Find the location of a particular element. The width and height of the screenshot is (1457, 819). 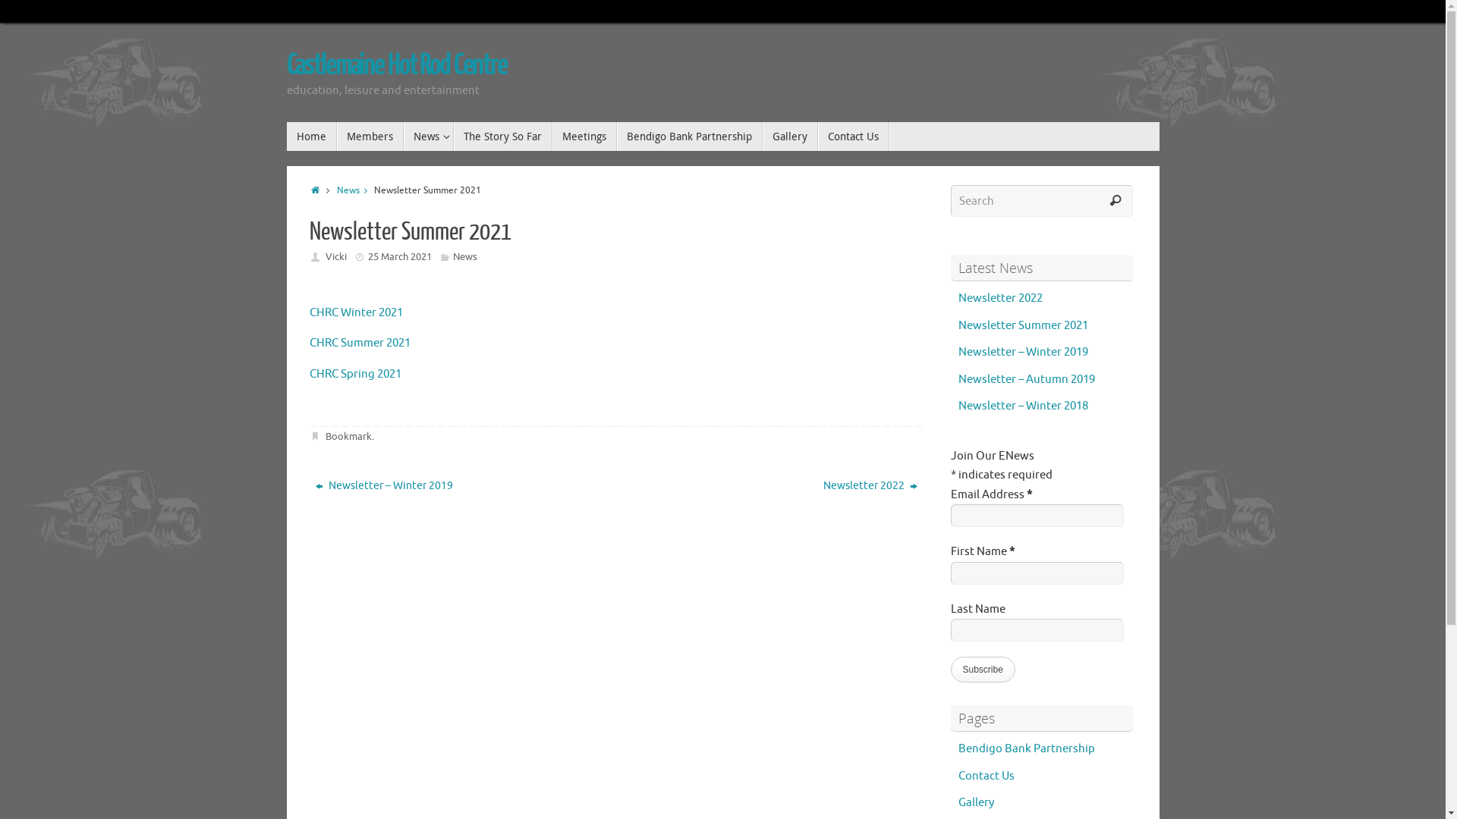

Gallery is located at coordinates (789, 136).